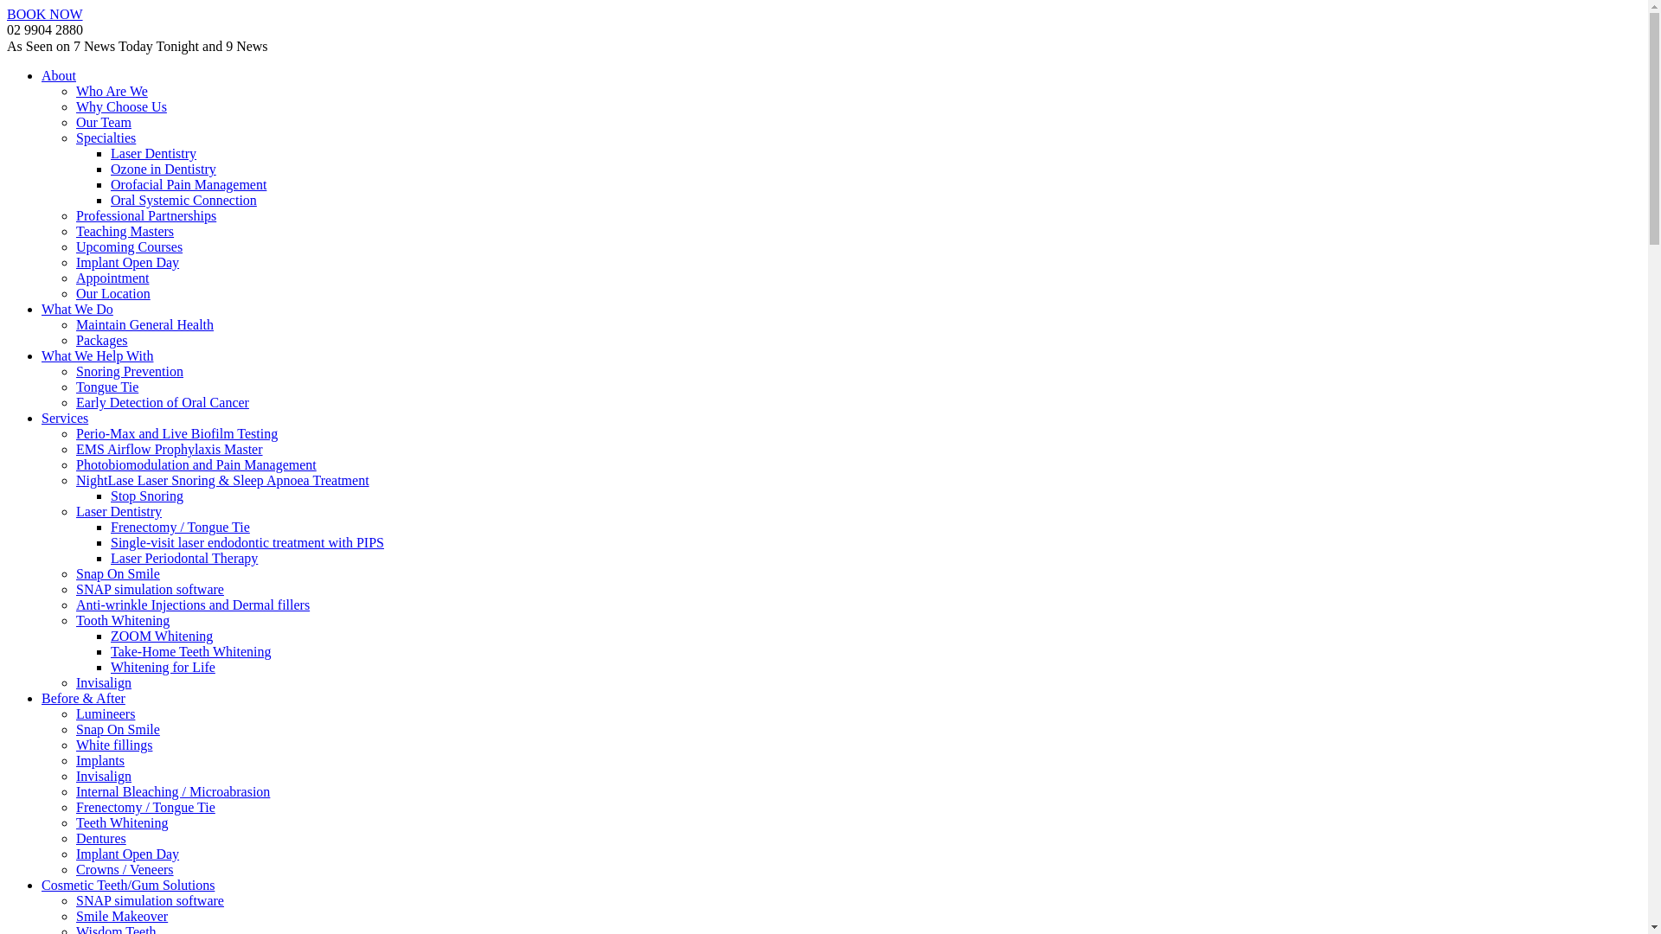 The width and height of the screenshot is (1661, 934). Describe the element at coordinates (163, 403) in the screenshot. I see `Early Detection of Oral Cancer` at that location.